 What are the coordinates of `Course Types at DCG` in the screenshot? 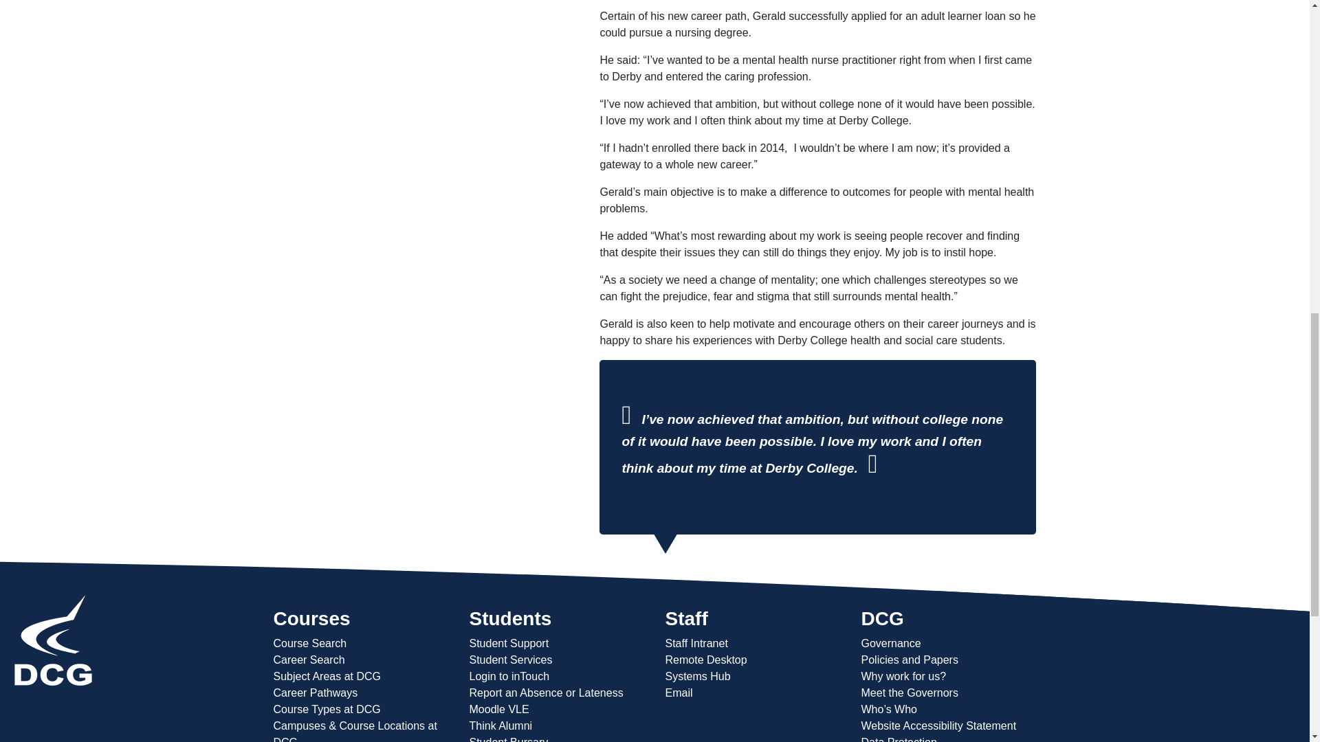 It's located at (327, 709).